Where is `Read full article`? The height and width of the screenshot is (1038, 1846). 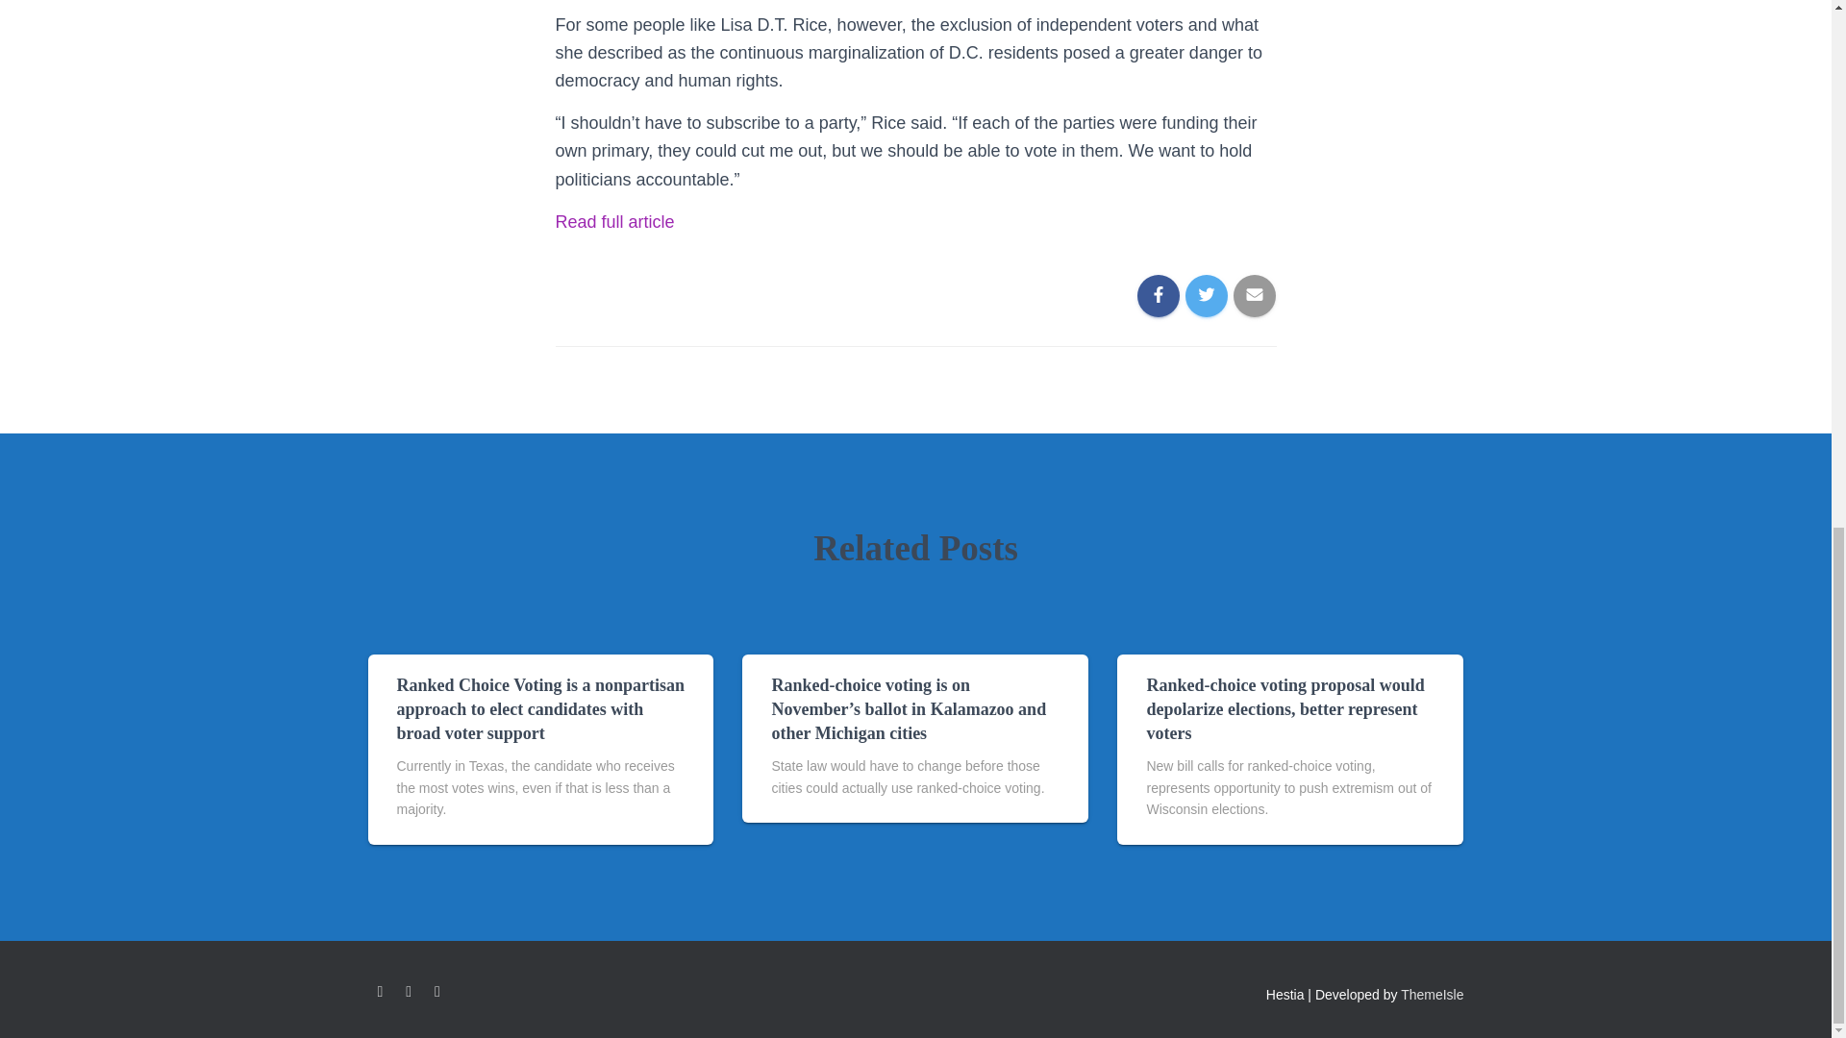
Read full article is located at coordinates (615, 221).